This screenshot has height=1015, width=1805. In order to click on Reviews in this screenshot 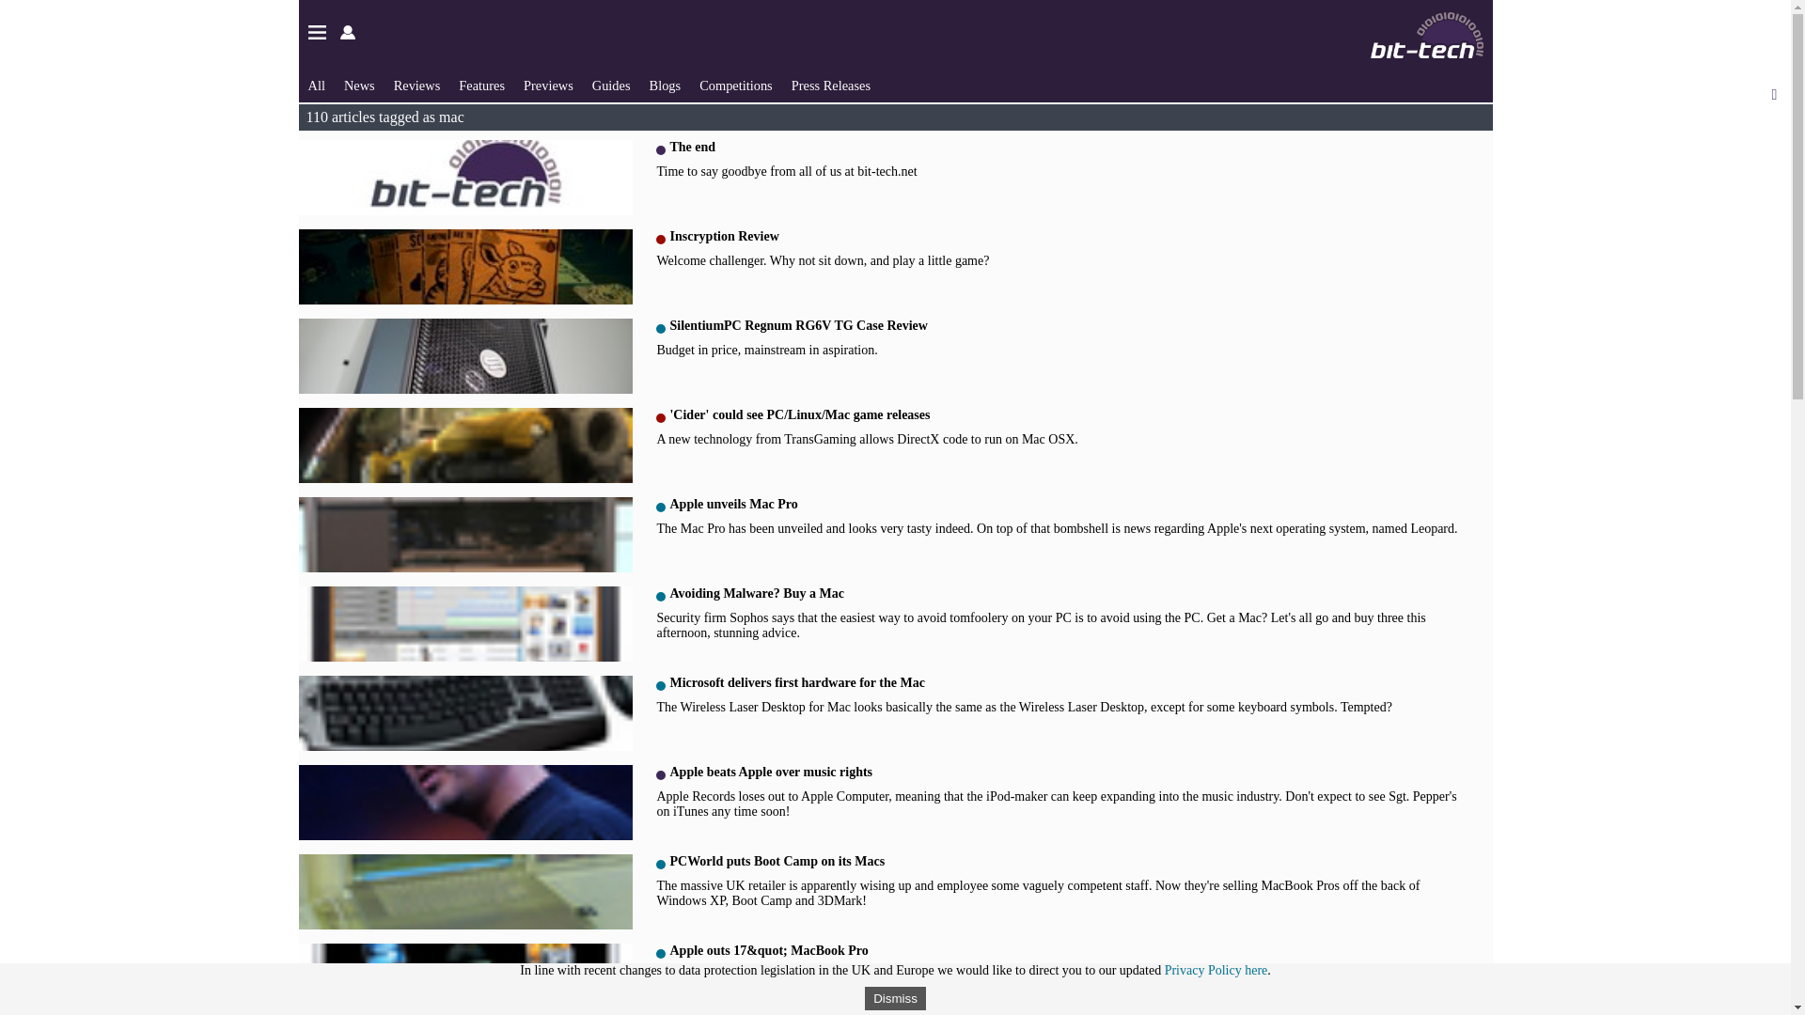, I will do `click(831, 86)`.